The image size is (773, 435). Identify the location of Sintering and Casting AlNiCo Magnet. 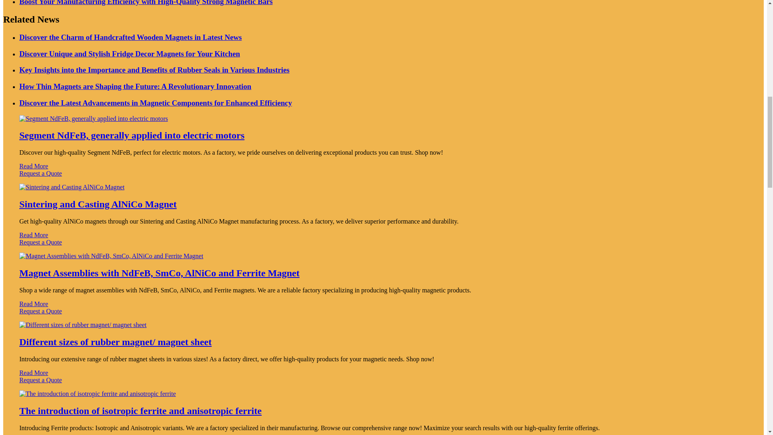
(98, 204).